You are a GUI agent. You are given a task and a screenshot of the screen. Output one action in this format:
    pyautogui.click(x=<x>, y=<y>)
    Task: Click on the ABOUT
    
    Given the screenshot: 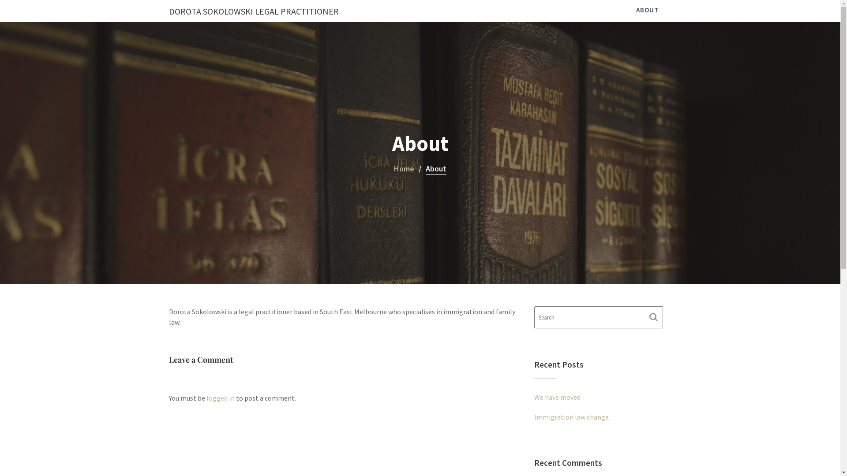 What is the action you would take?
    pyautogui.click(x=647, y=10)
    